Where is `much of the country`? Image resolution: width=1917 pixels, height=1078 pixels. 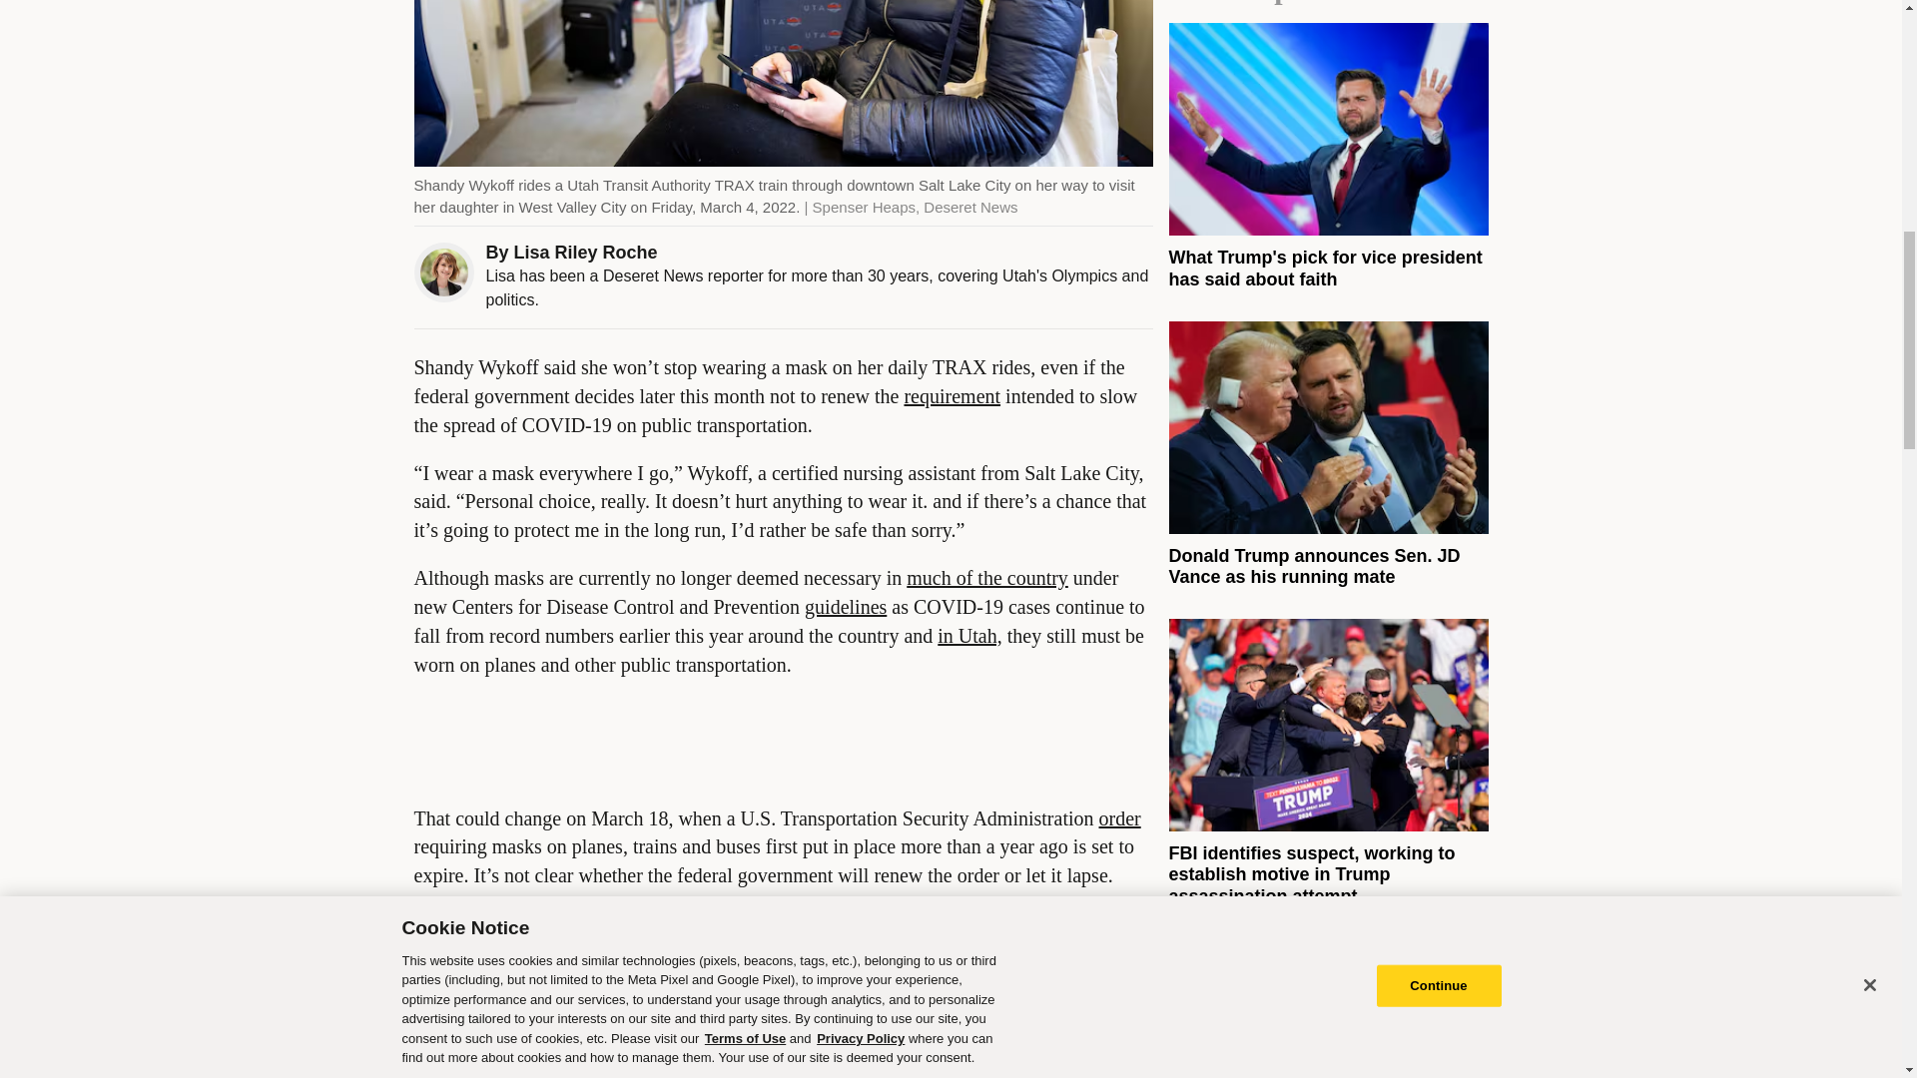
much of the country is located at coordinates (986, 577).